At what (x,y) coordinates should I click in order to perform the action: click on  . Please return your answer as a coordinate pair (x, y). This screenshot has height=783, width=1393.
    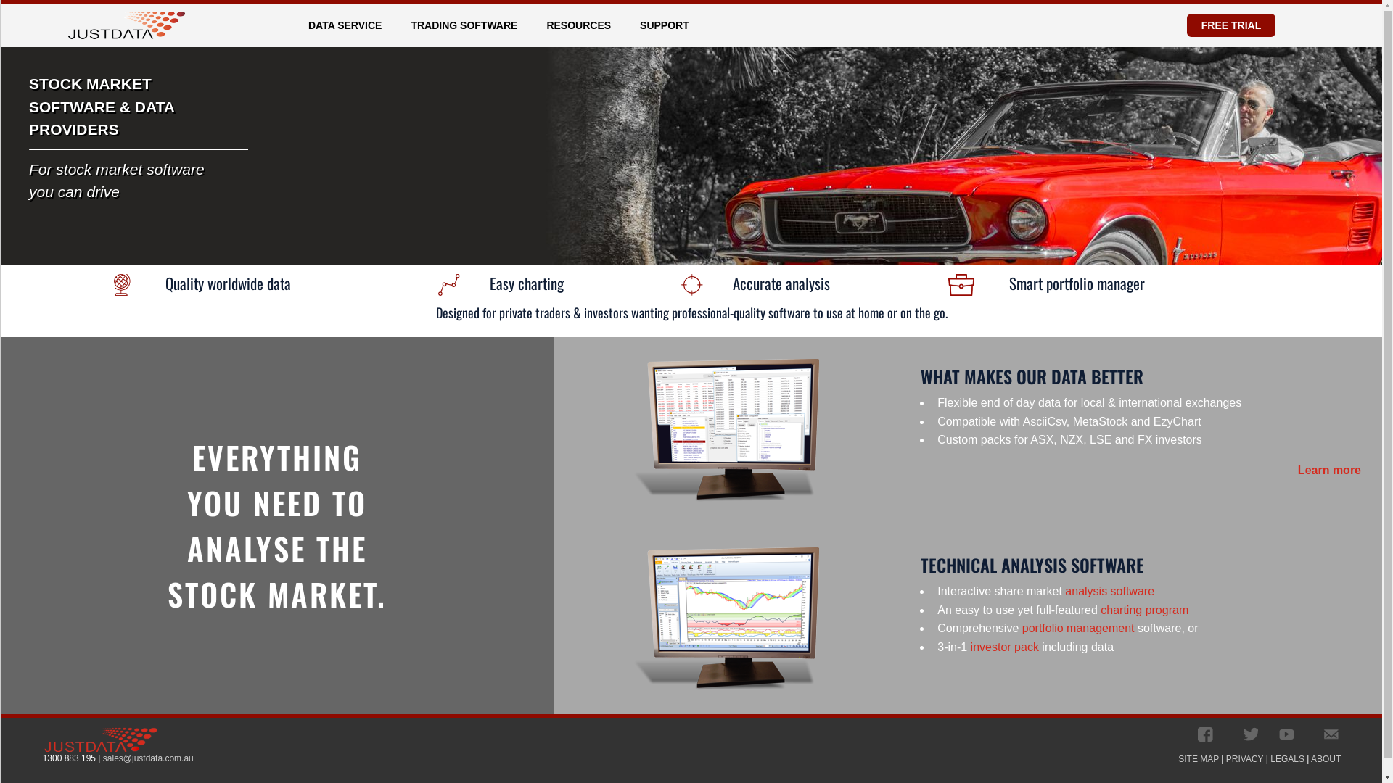
    Looking at the image, I should click on (1206, 734).